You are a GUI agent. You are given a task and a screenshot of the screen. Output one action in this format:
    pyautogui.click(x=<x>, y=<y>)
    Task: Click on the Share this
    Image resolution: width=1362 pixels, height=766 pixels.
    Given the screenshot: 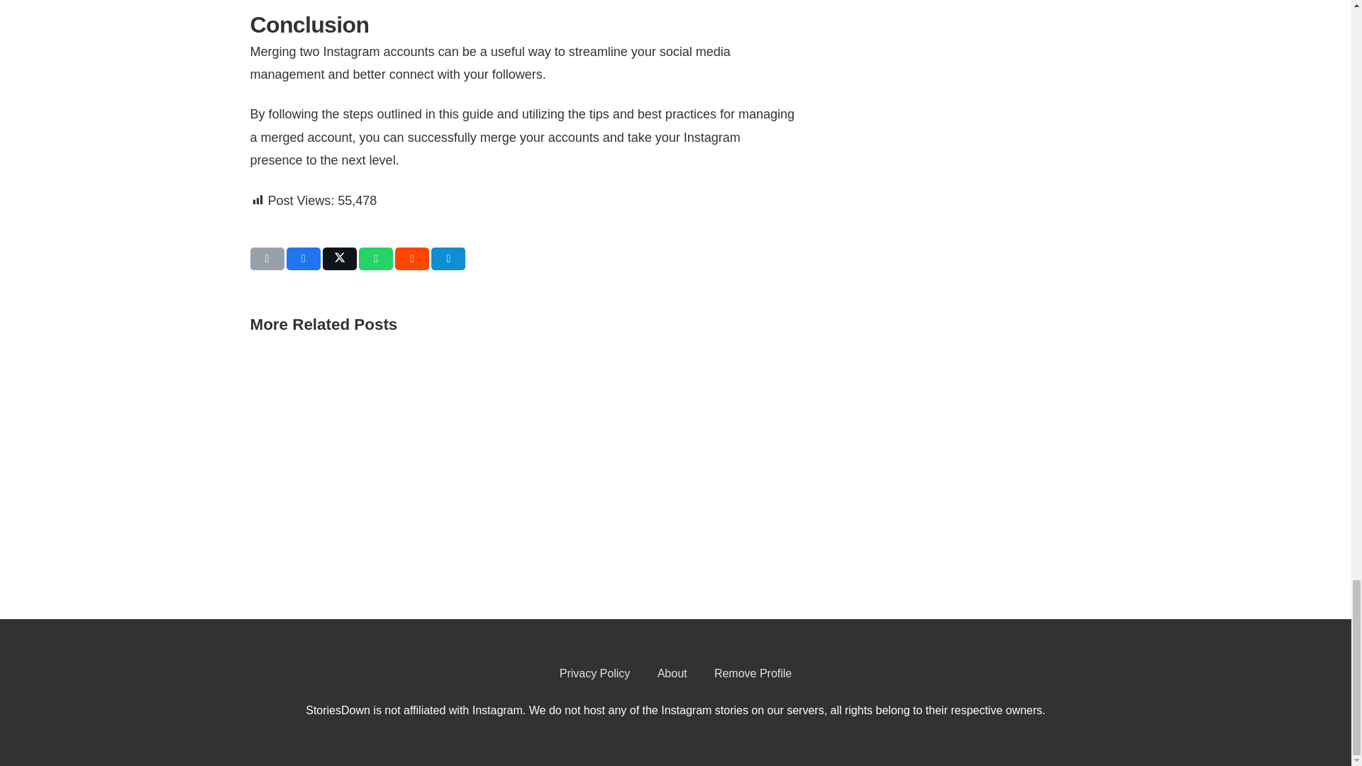 What is the action you would take?
    pyautogui.click(x=376, y=258)
    